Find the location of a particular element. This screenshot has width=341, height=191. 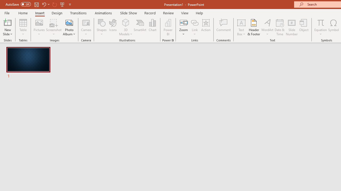

Screenshot is located at coordinates (54, 27).